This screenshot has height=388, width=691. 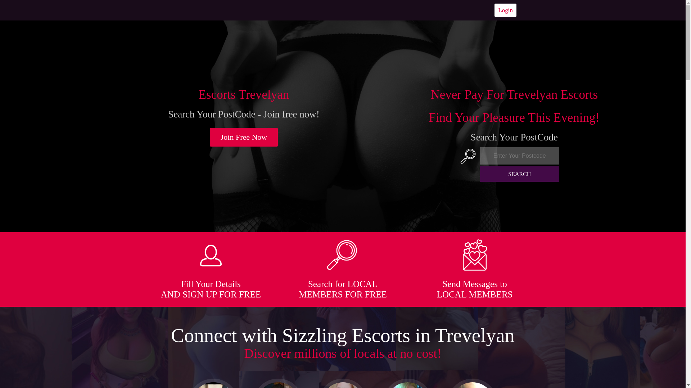 What do you see at coordinates (244, 137) in the screenshot?
I see `Join` at bounding box center [244, 137].